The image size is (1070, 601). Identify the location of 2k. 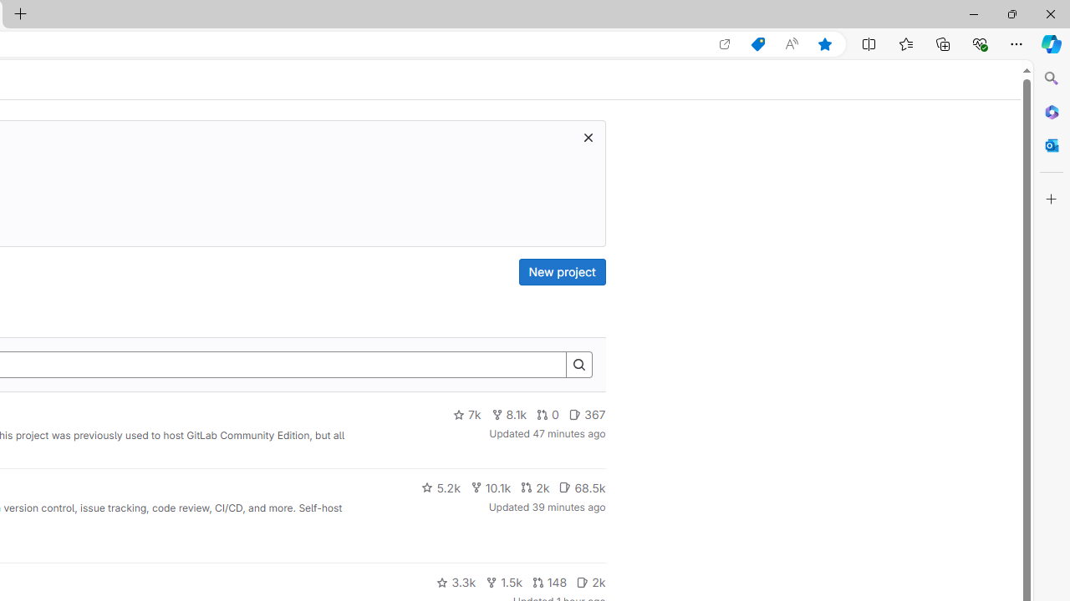
(590, 583).